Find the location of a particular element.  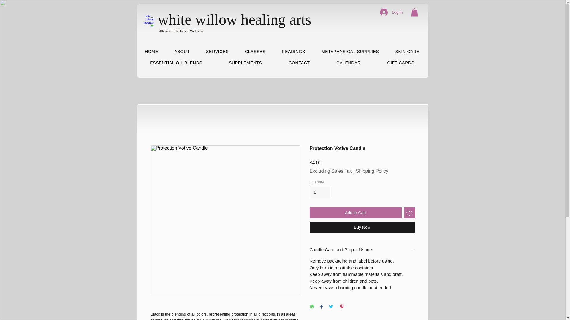

METAPHYSICAL SUPPLIES is located at coordinates (350, 52).